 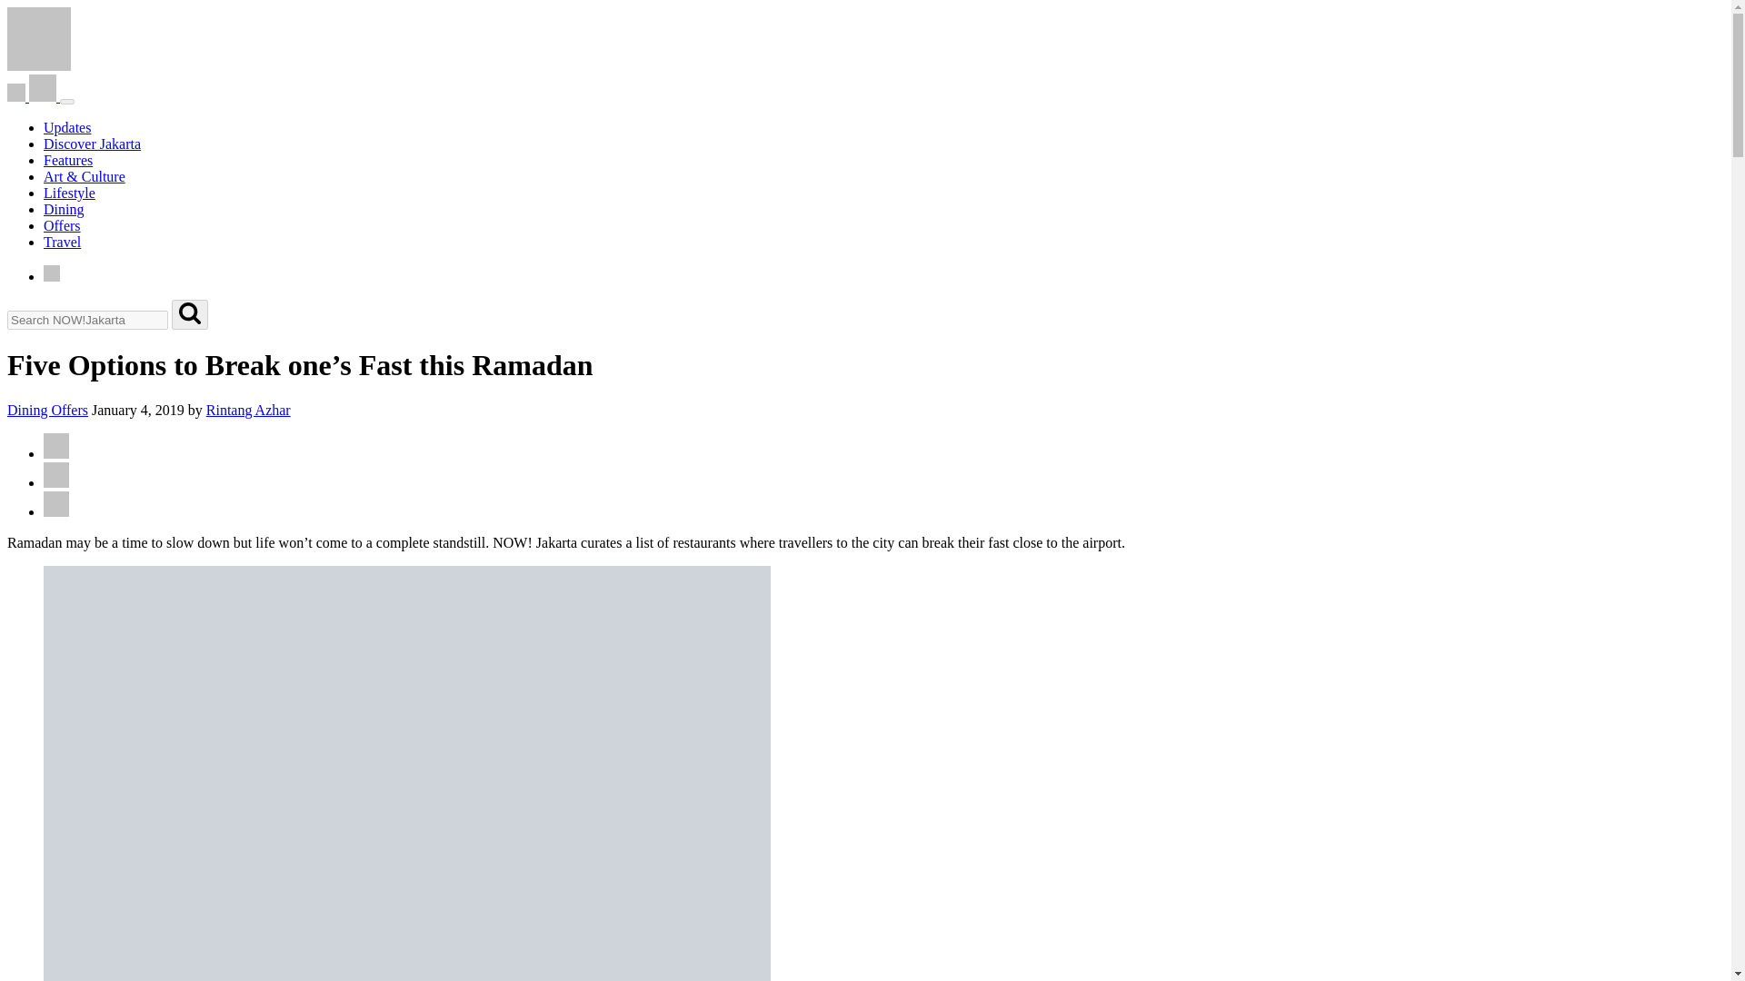 What do you see at coordinates (62, 242) in the screenshot?
I see `Travel` at bounding box center [62, 242].